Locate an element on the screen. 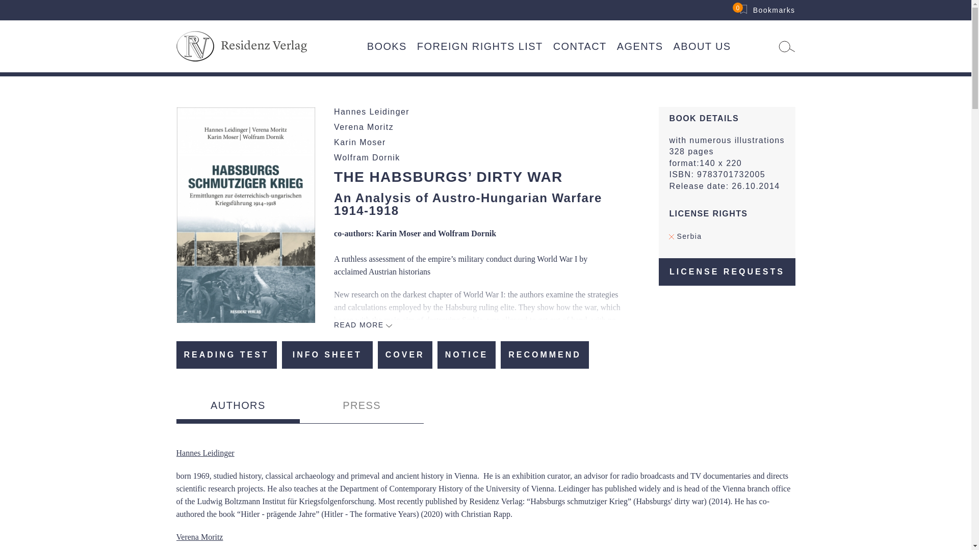 The height and width of the screenshot is (550, 979). Foreign Rights List is located at coordinates (480, 46).